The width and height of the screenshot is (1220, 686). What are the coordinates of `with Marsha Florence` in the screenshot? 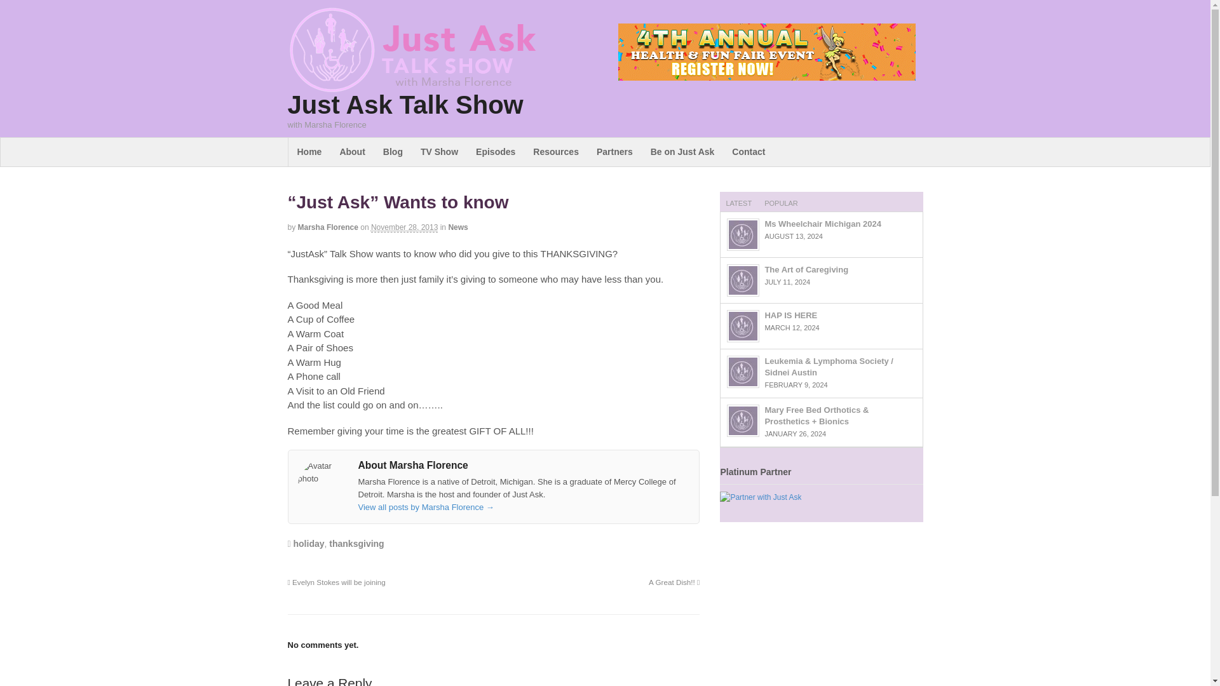 It's located at (410, 85).